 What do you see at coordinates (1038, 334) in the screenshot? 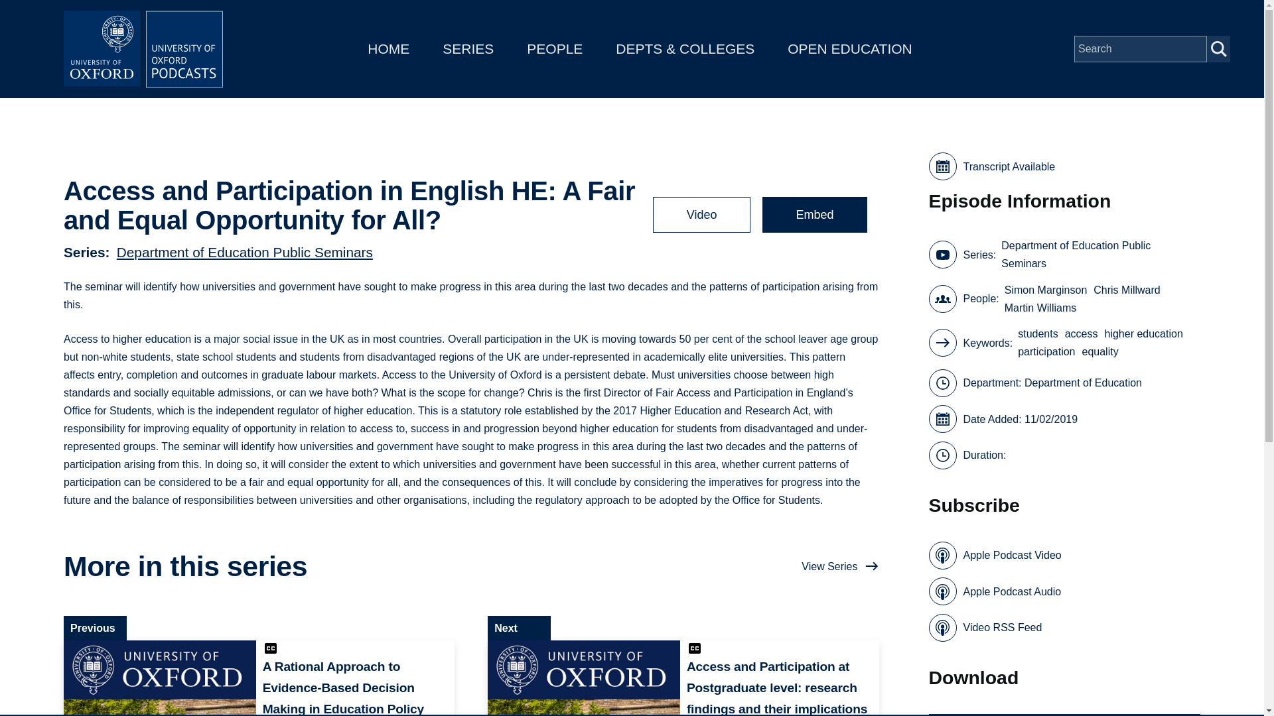
I see `students` at bounding box center [1038, 334].